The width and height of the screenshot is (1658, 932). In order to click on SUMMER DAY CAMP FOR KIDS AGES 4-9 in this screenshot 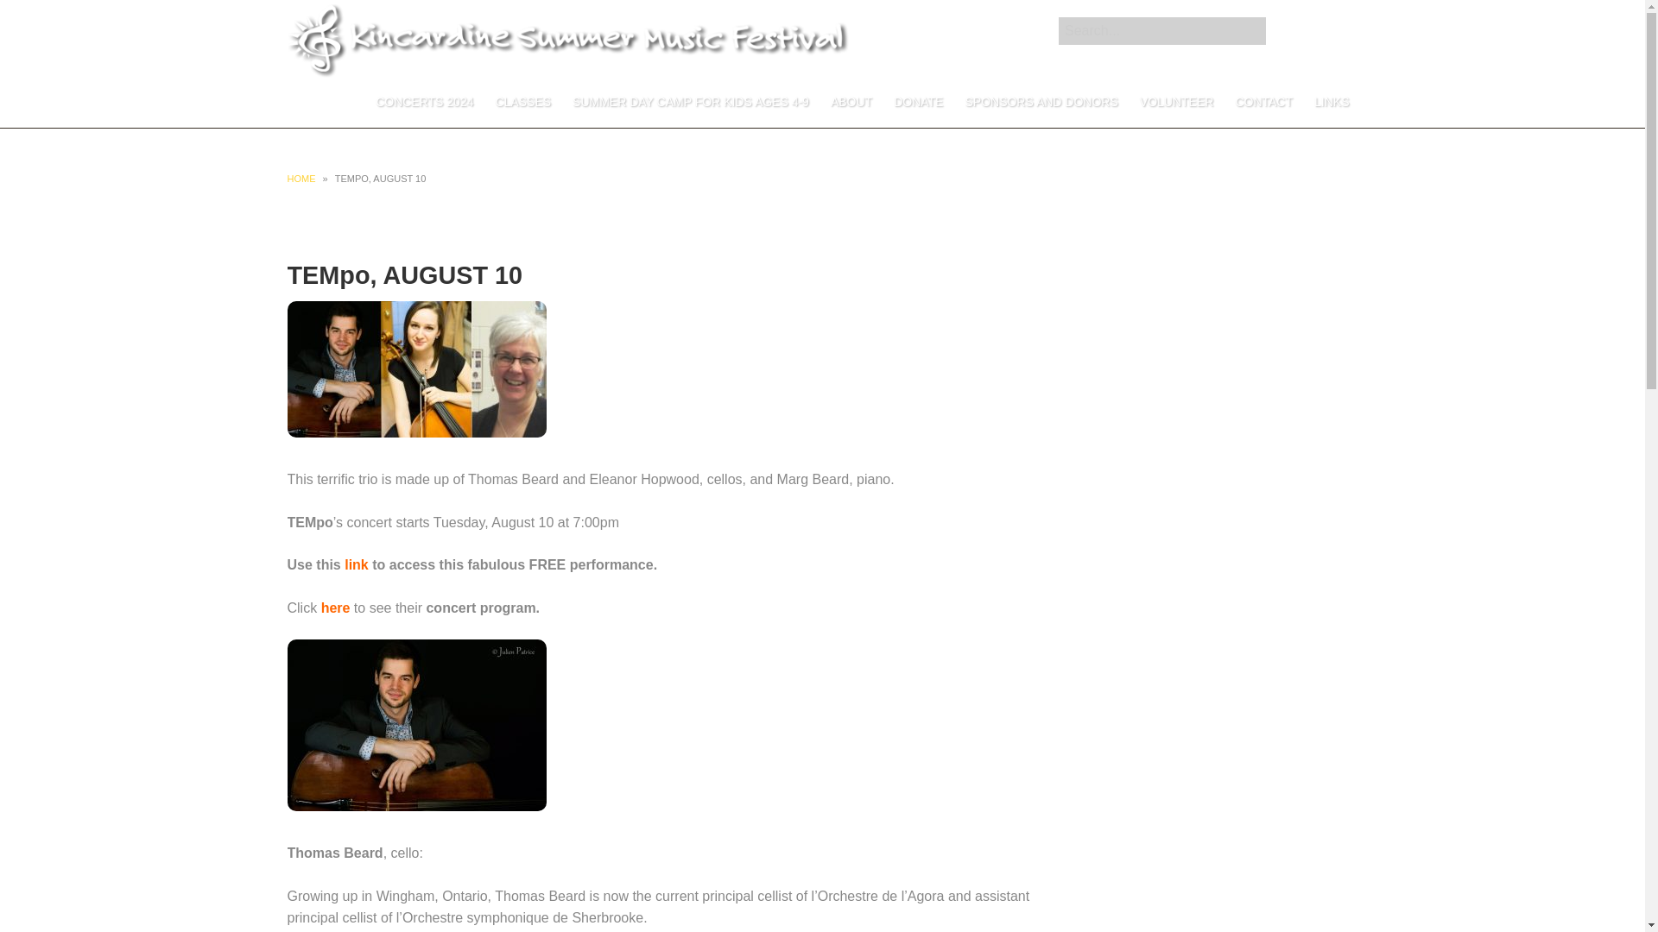, I will do `click(690, 102)`.